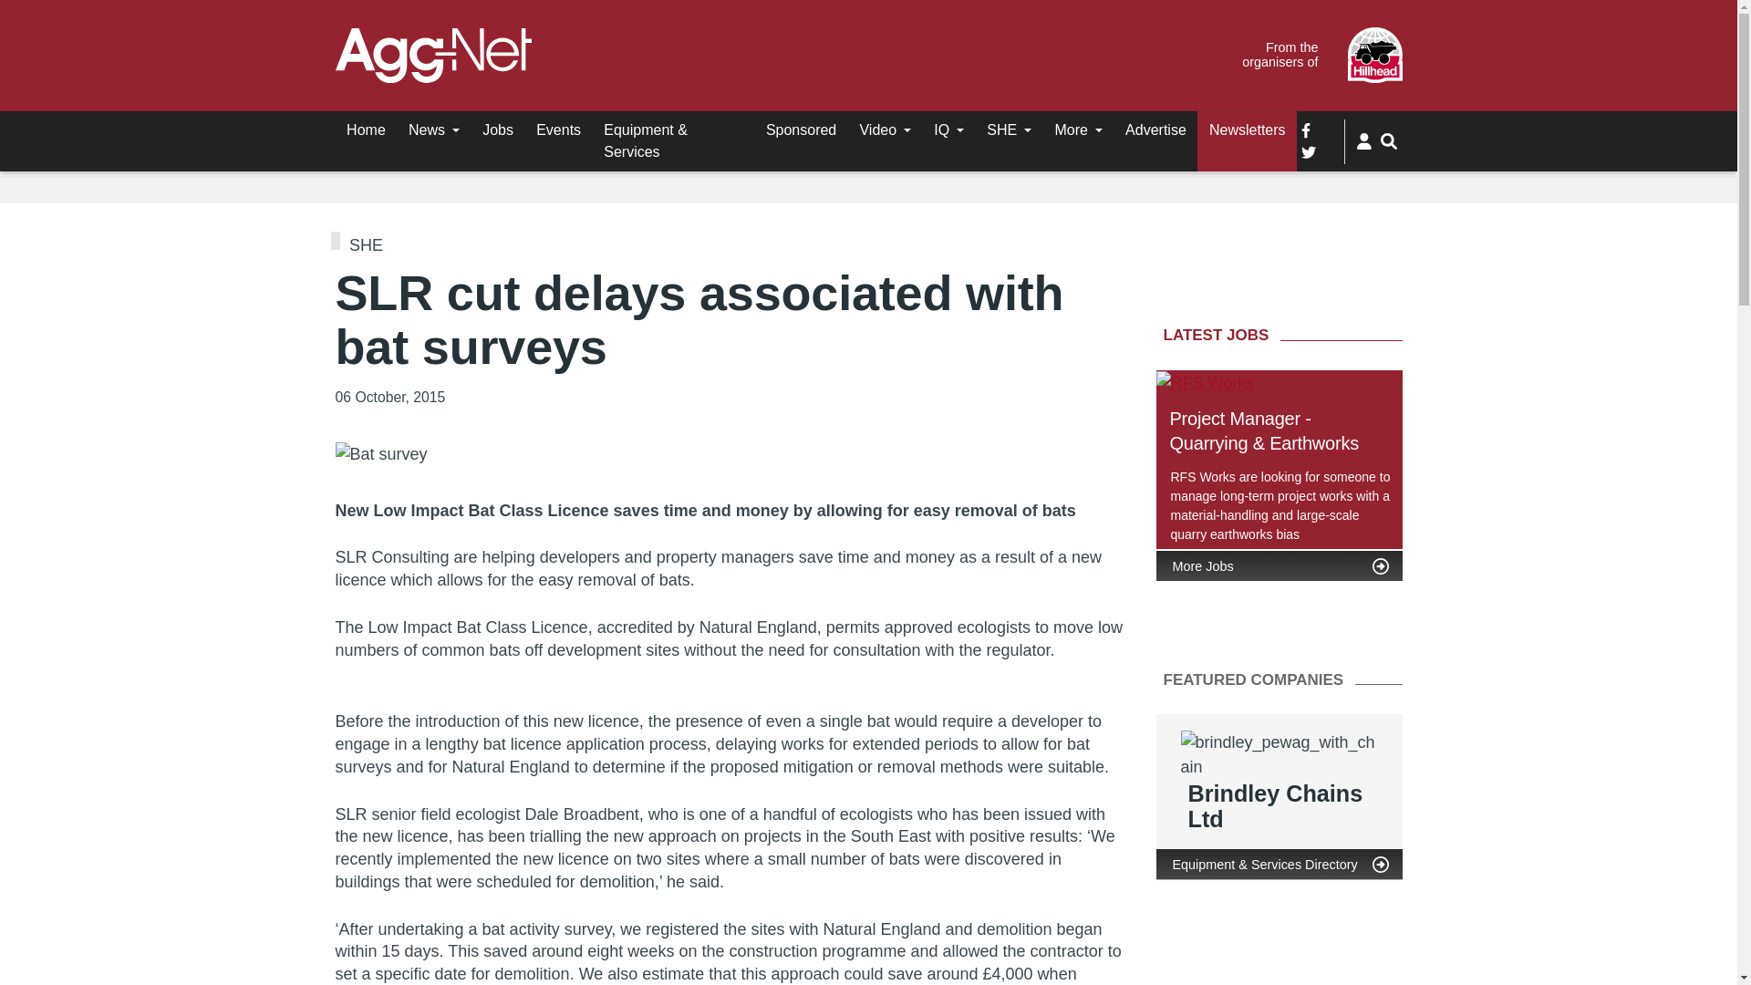 This screenshot has width=1751, height=985. Describe the element at coordinates (498, 130) in the screenshot. I see `Jobs` at that location.